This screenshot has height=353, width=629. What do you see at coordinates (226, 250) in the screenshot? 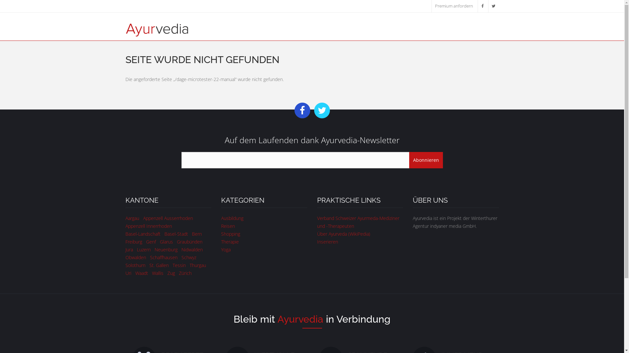
I see `Yoga` at bounding box center [226, 250].